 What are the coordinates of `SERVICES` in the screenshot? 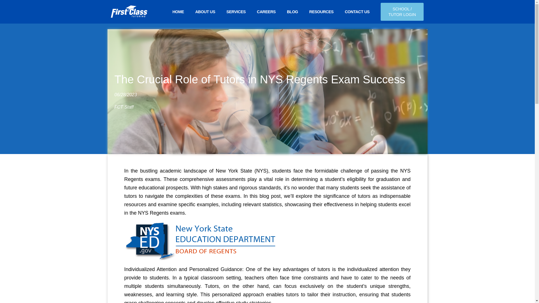 It's located at (236, 4).